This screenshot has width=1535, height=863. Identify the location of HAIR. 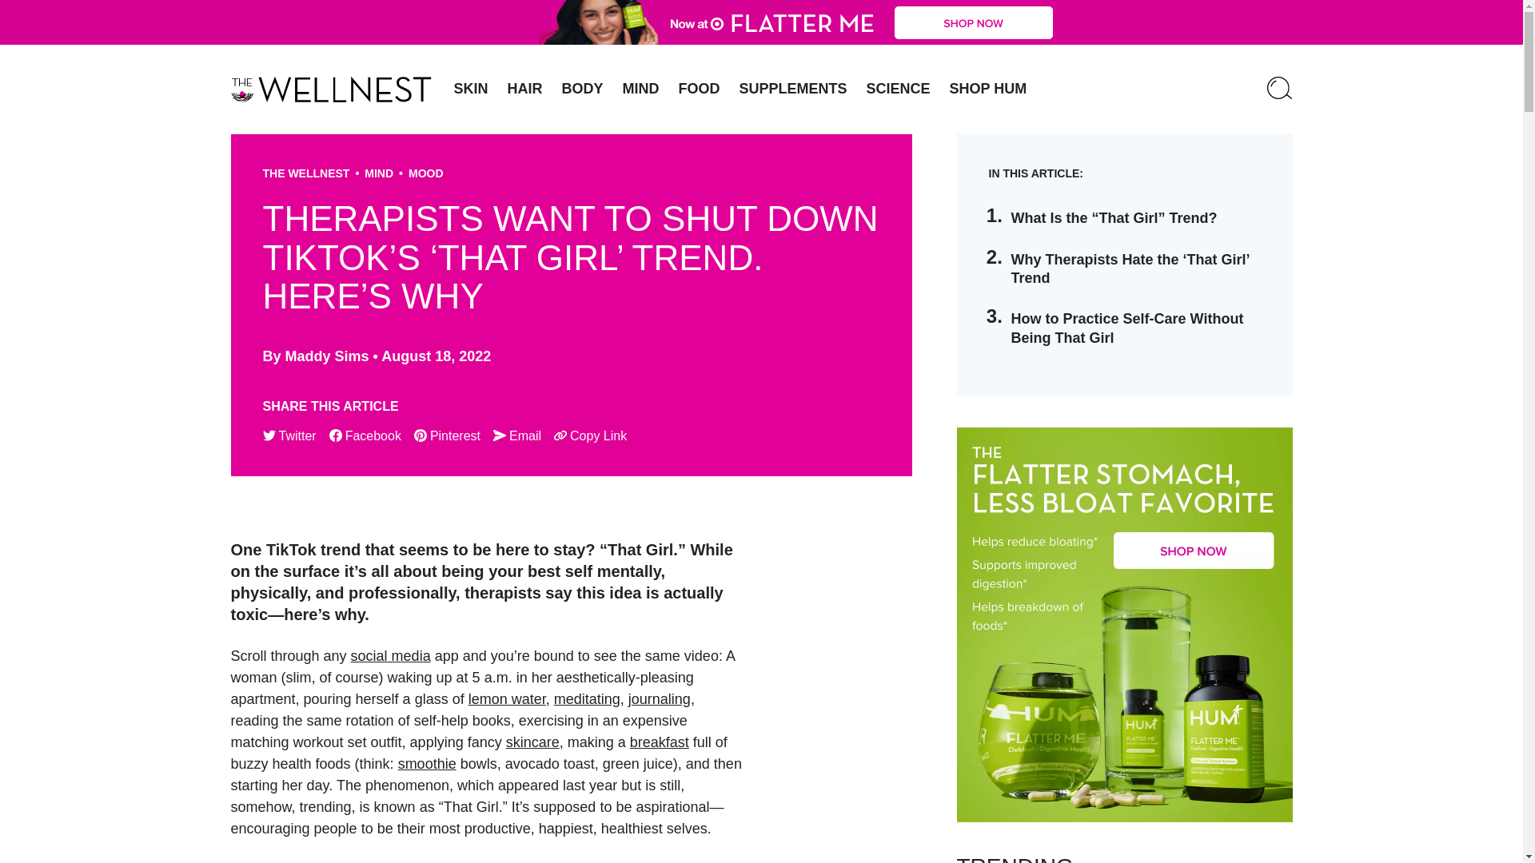
(524, 89).